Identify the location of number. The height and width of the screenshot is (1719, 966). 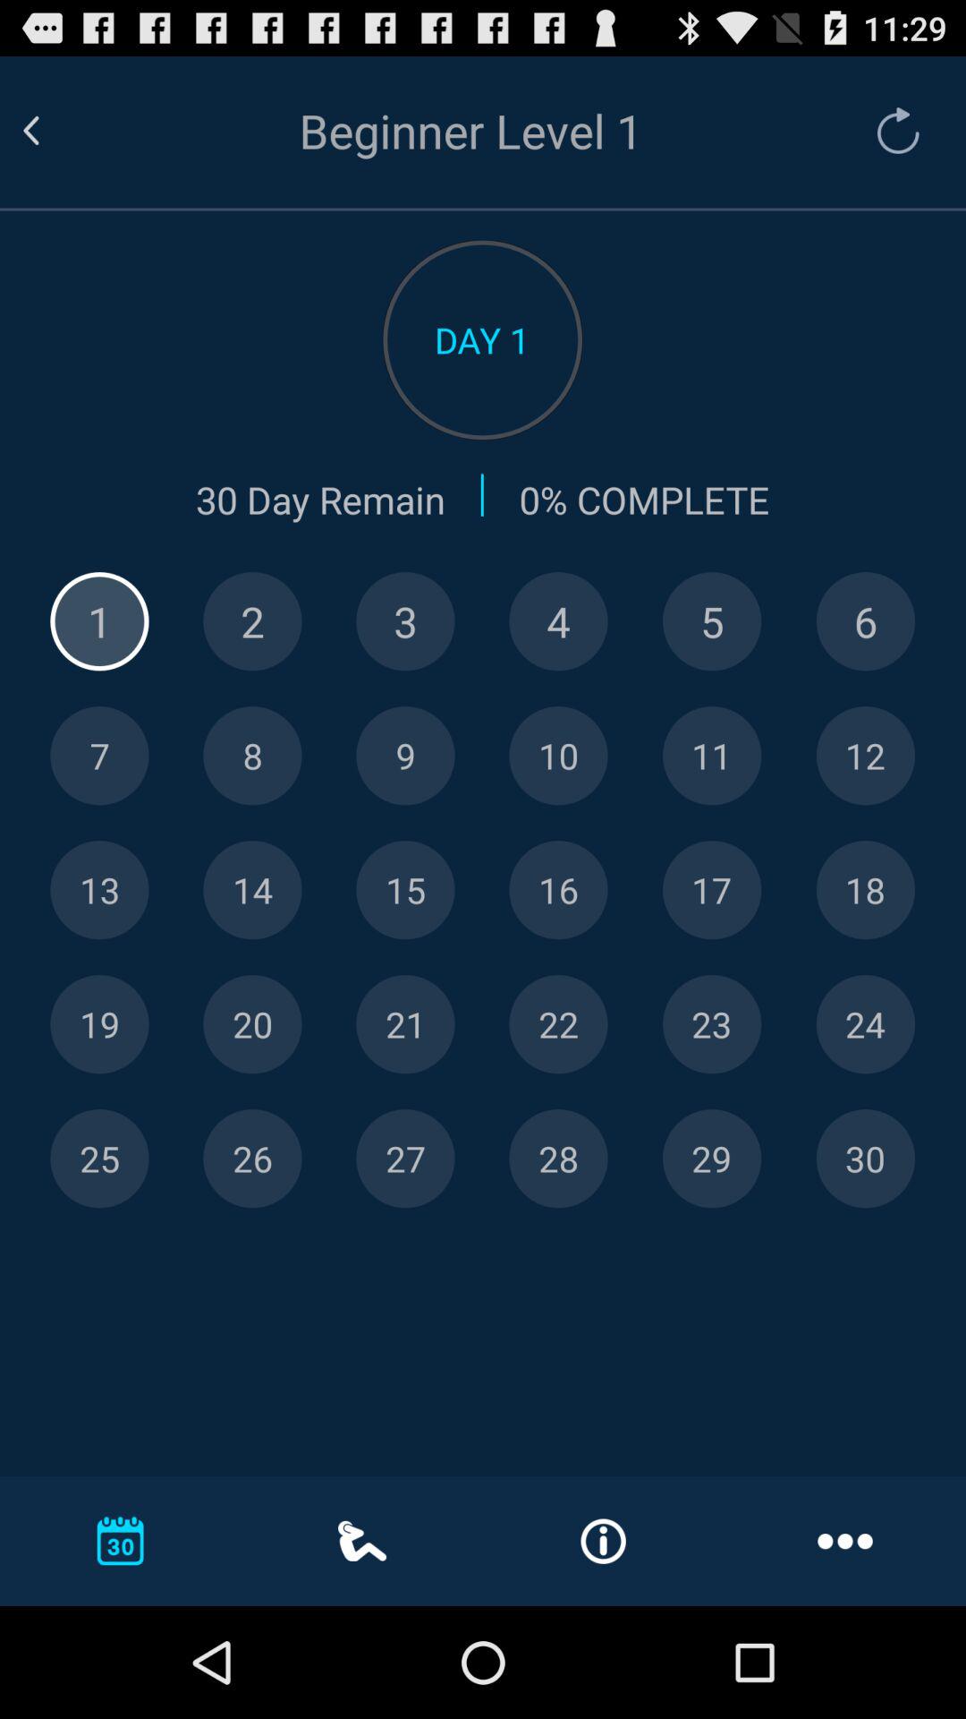
(99, 1159).